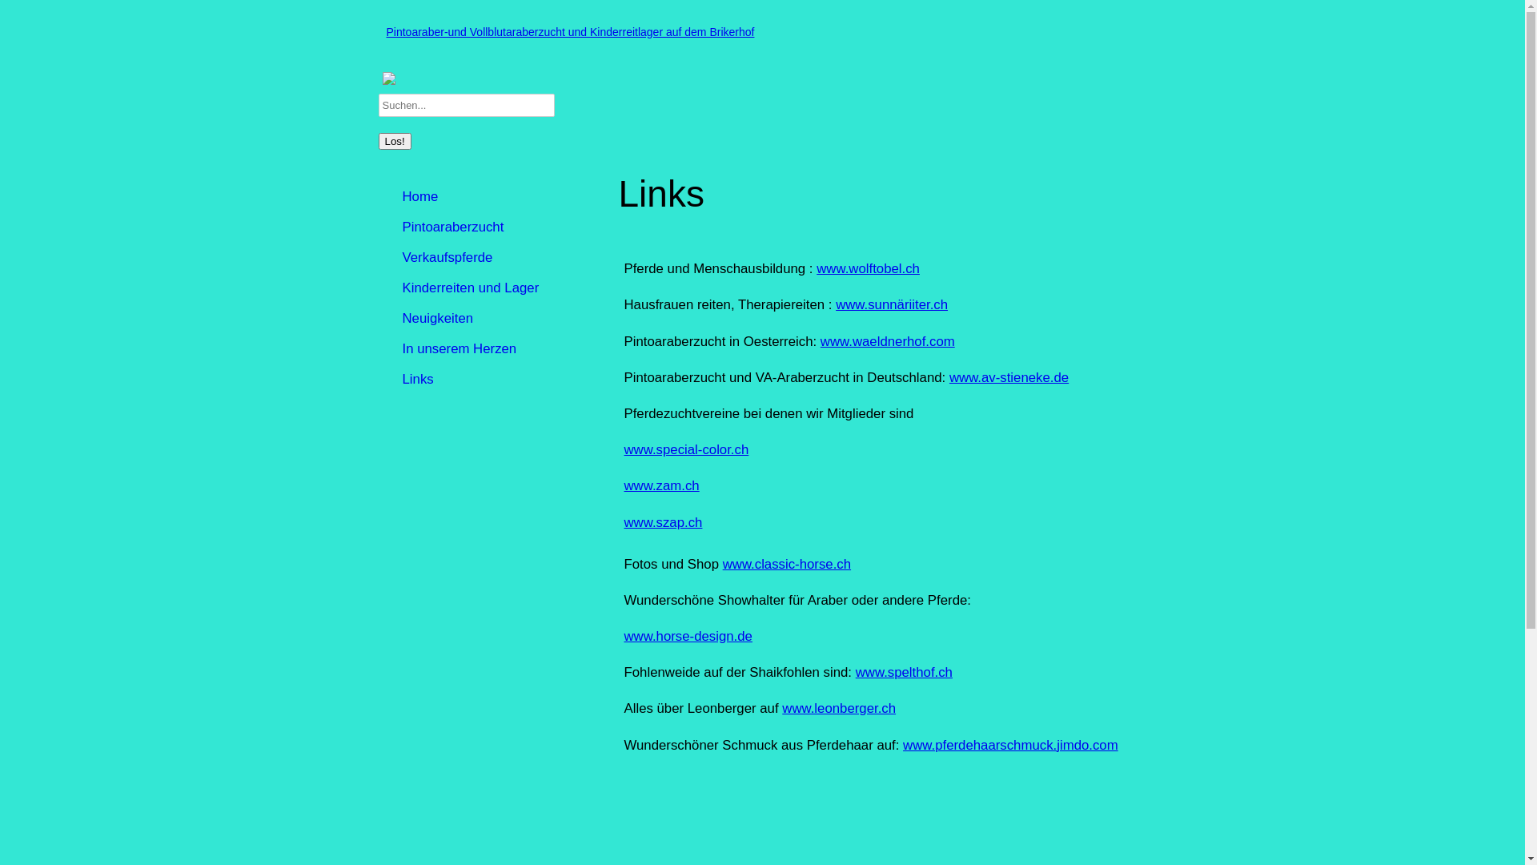 The image size is (1537, 865). What do you see at coordinates (905, 673) in the screenshot?
I see `www.spelthof.ch` at bounding box center [905, 673].